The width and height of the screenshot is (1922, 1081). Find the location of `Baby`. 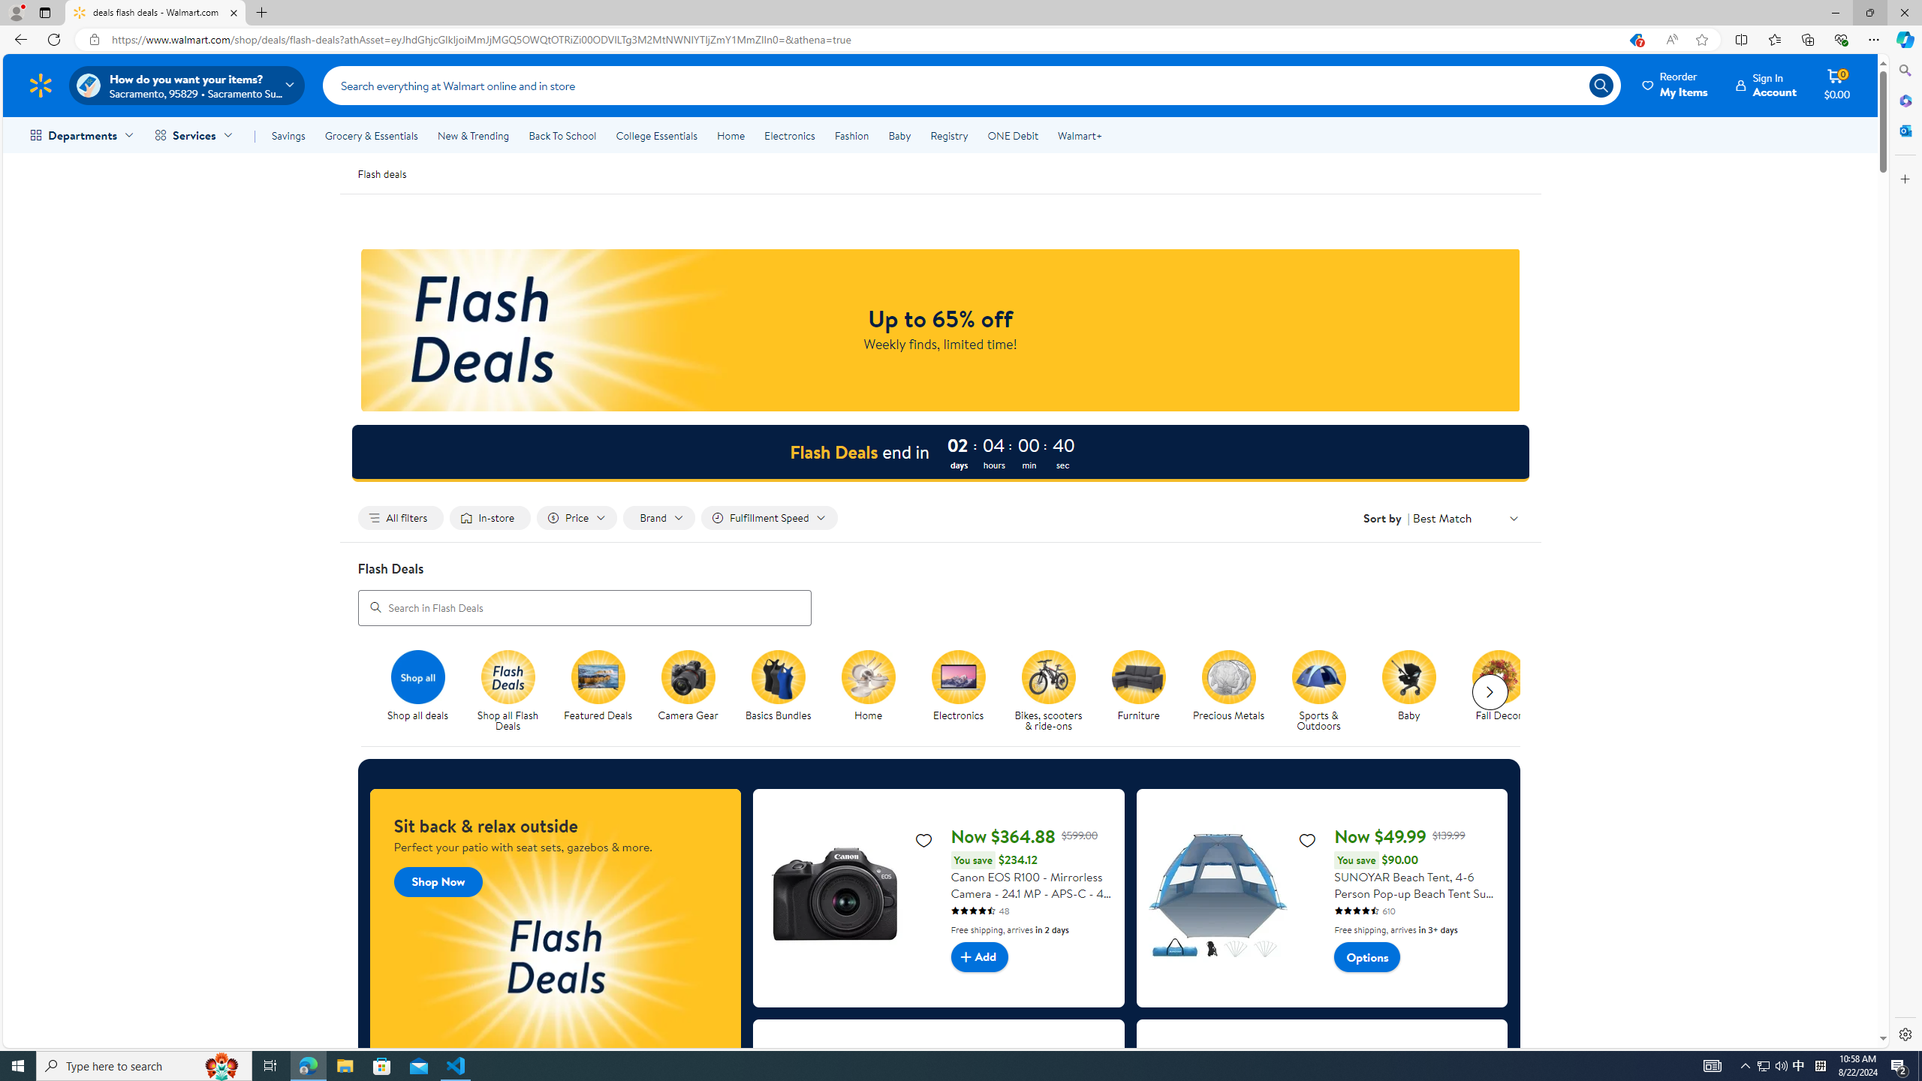

Baby is located at coordinates (1414, 691).